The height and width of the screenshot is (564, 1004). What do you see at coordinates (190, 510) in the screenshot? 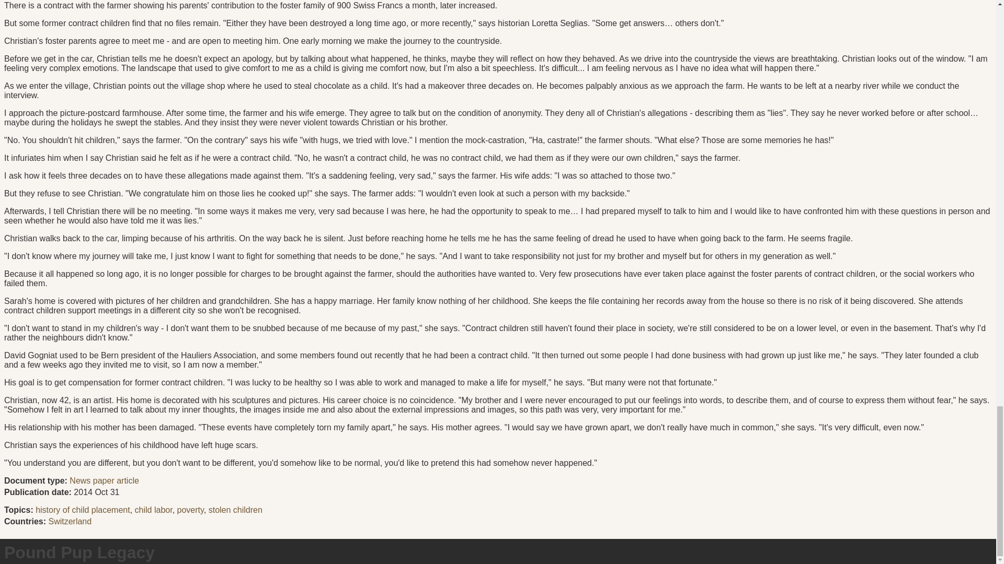
I see `poverty` at bounding box center [190, 510].